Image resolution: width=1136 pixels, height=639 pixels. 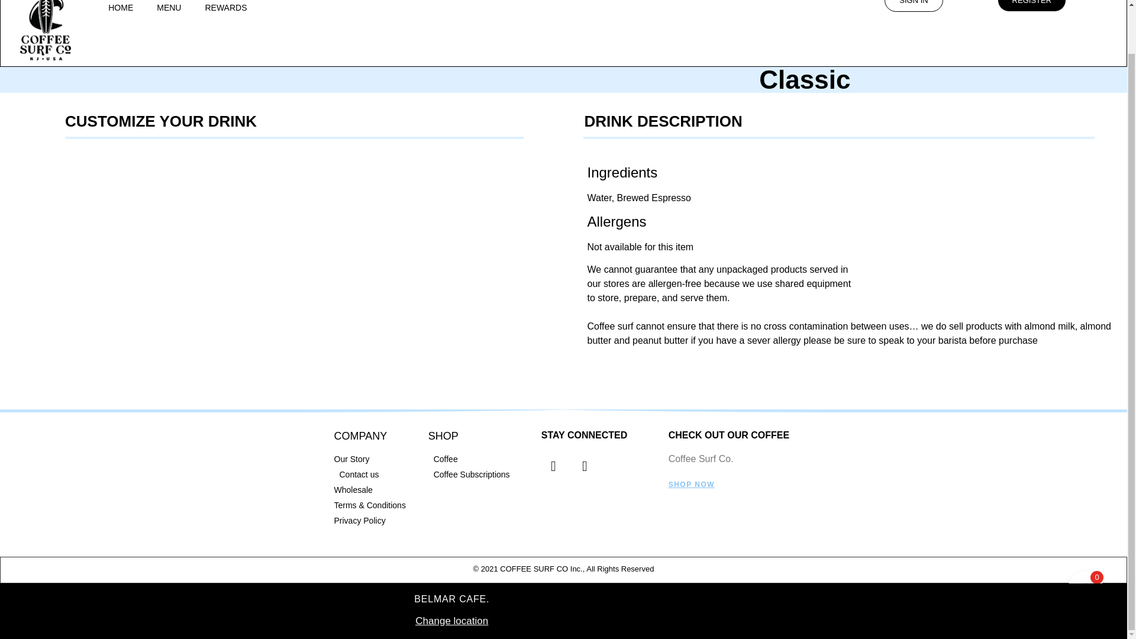 I want to click on SIGN IN, so click(x=914, y=6).